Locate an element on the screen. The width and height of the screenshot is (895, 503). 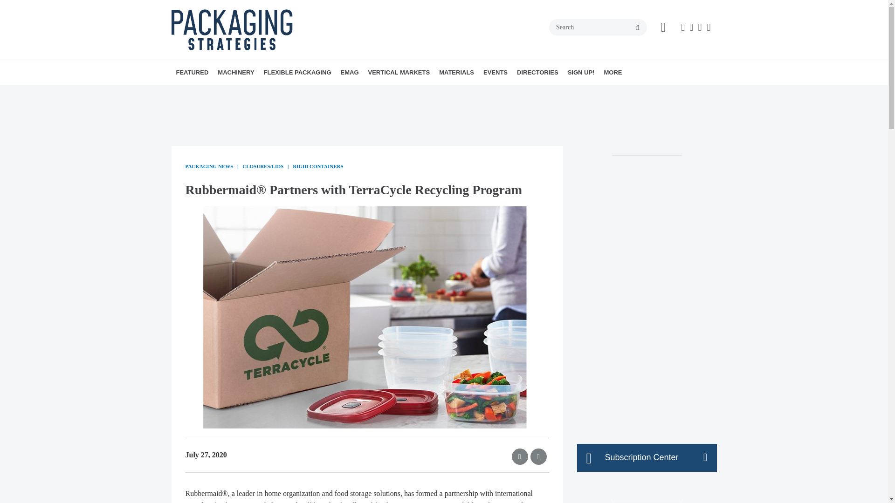
SUPPLY SIDE is located at coordinates (249, 93).